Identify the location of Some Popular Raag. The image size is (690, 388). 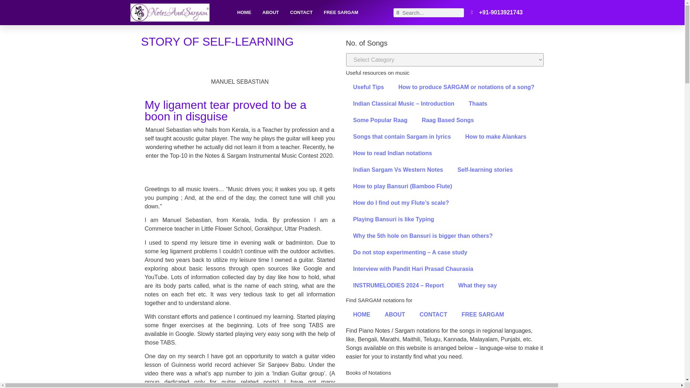
(380, 120).